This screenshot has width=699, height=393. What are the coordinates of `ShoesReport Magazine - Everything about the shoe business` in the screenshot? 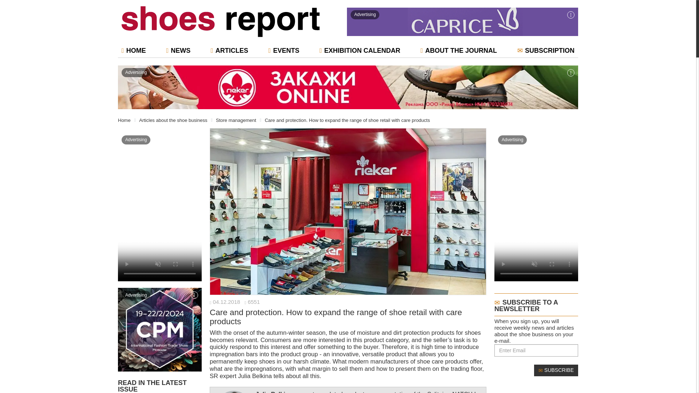 It's located at (221, 21).